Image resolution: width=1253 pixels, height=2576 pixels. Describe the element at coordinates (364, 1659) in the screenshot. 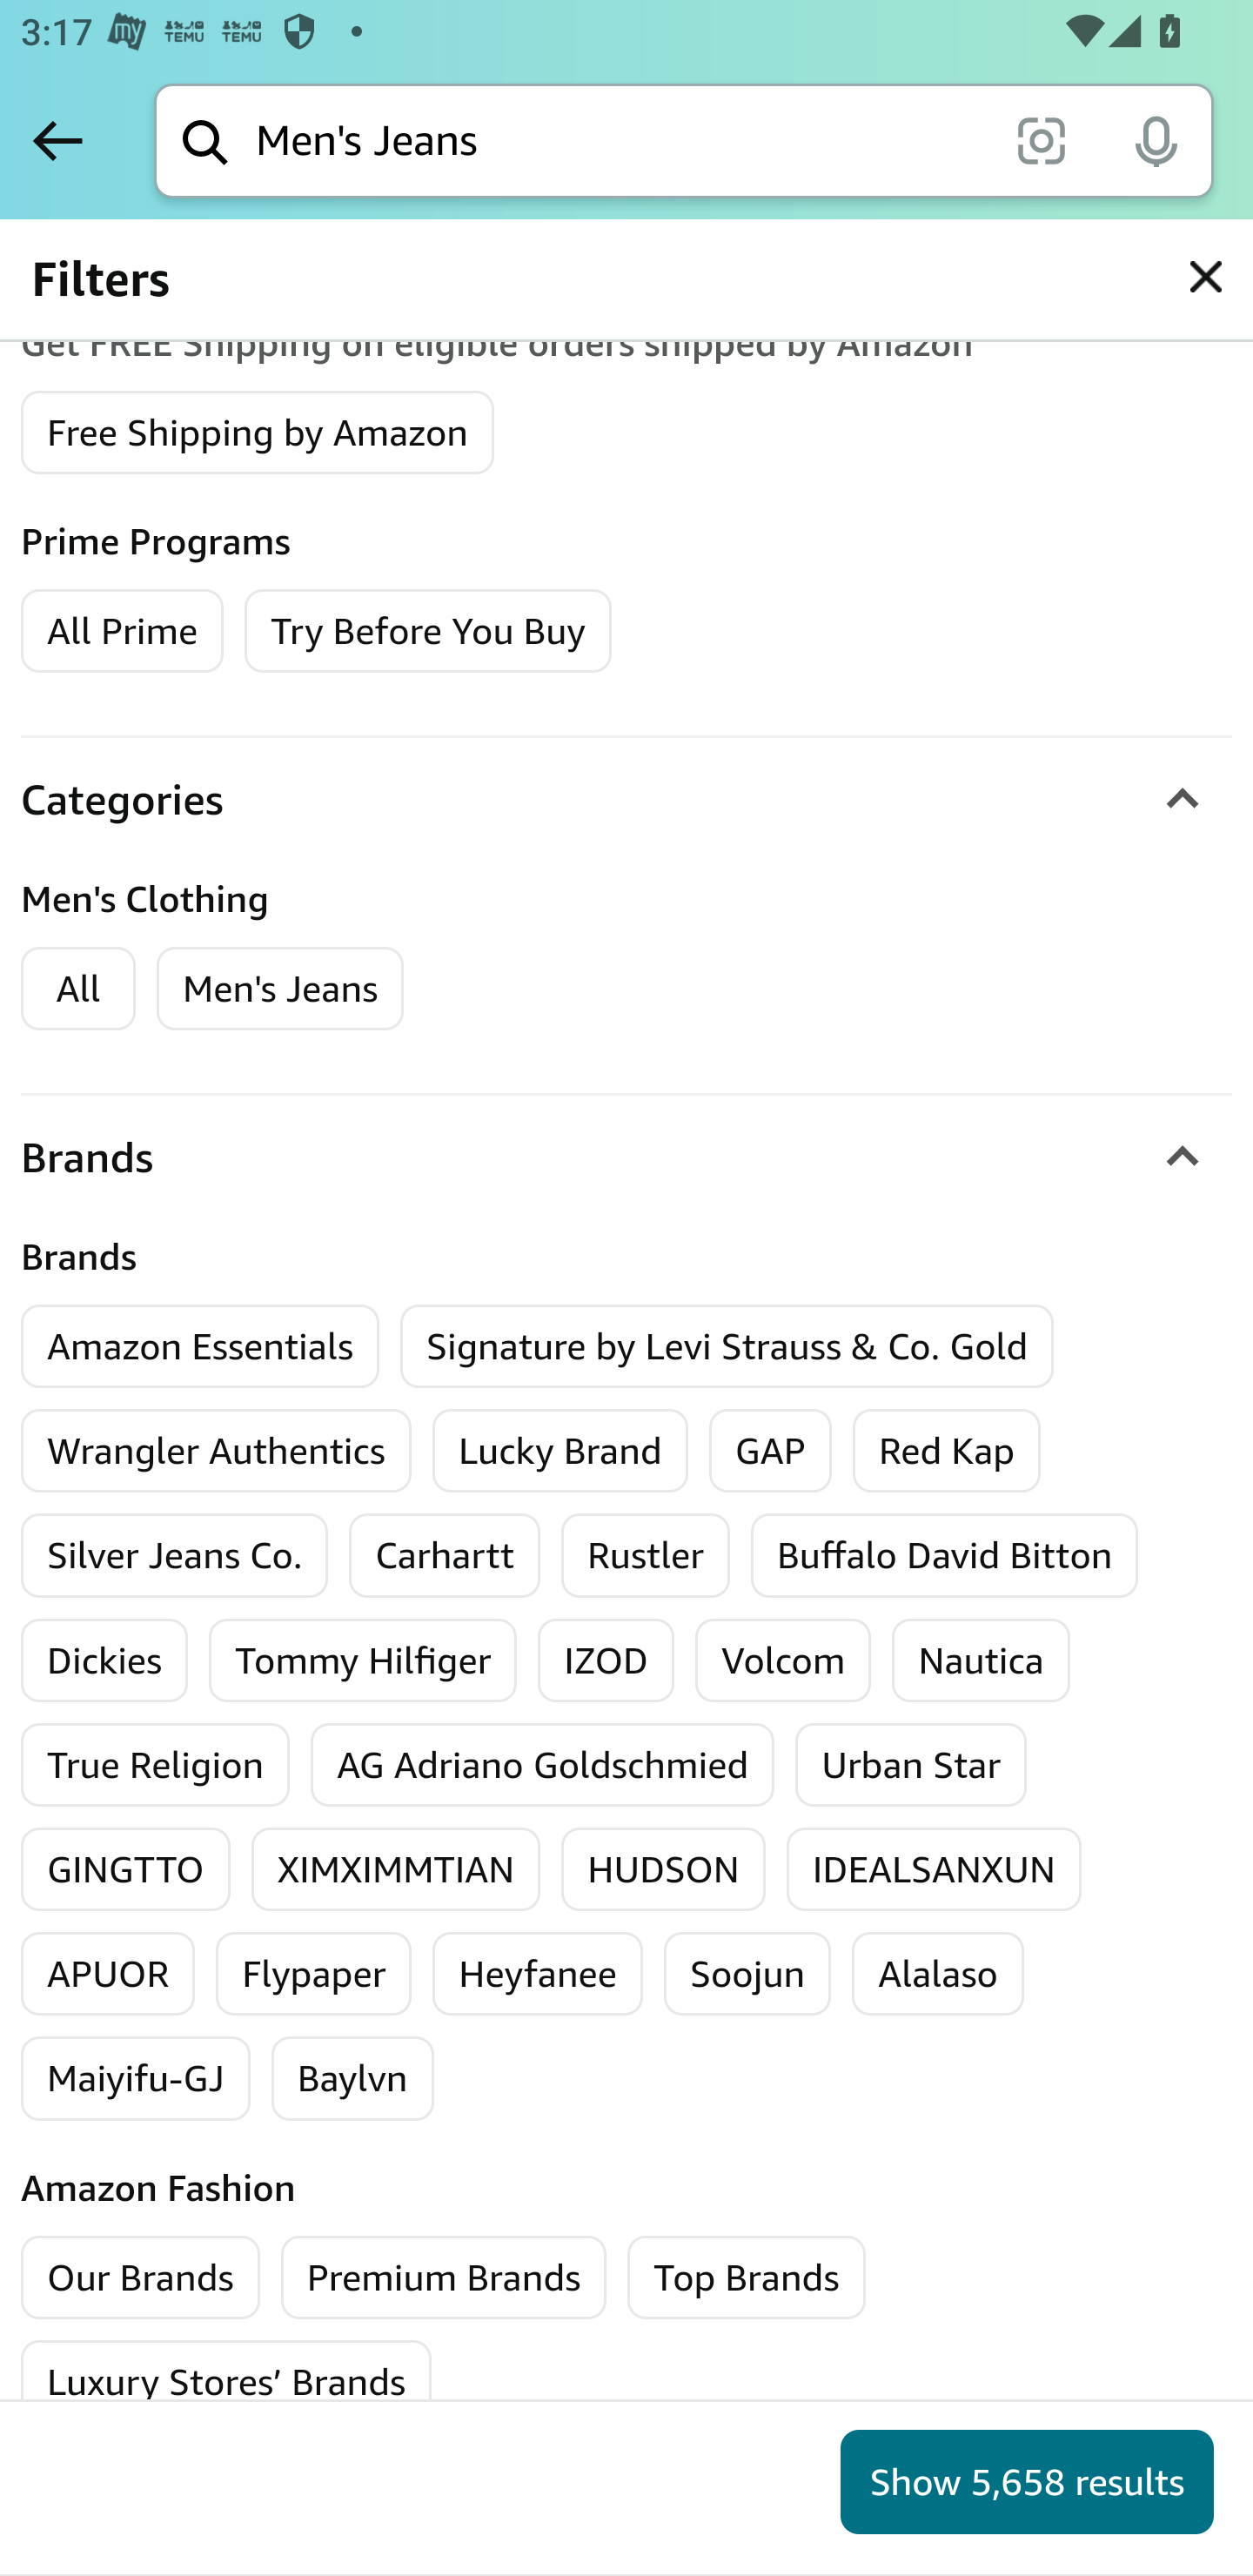

I see `Tommy Hilfiger` at that location.